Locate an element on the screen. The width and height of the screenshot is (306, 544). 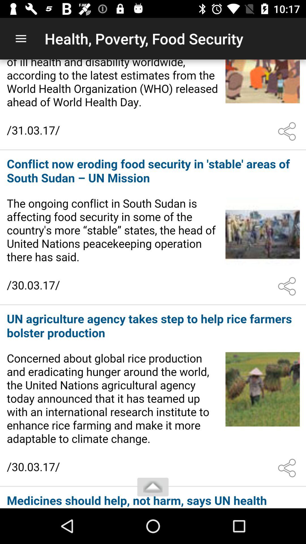
share with others is located at coordinates (288, 468).